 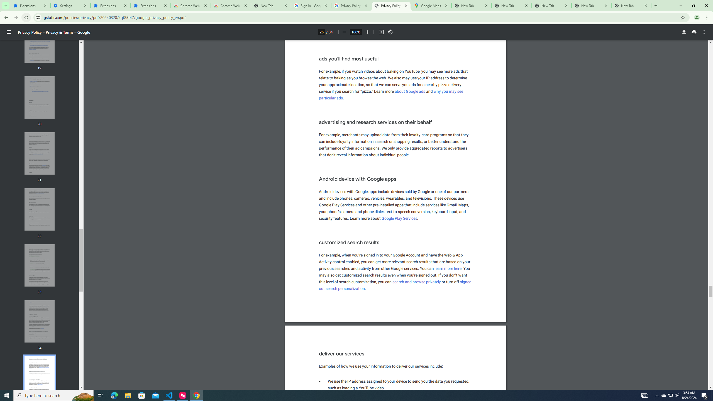 I want to click on Extensions, so click(x=30, y=6).